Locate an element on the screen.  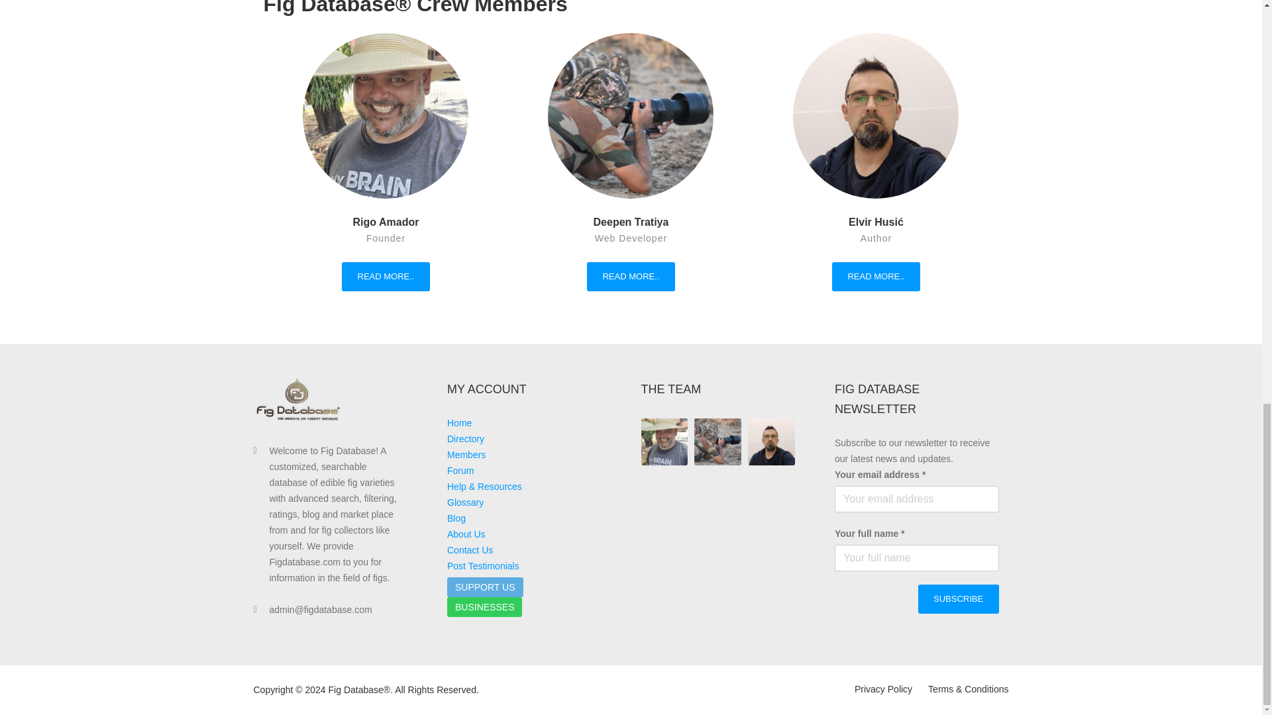
Glossary is located at coordinates (465, 502).